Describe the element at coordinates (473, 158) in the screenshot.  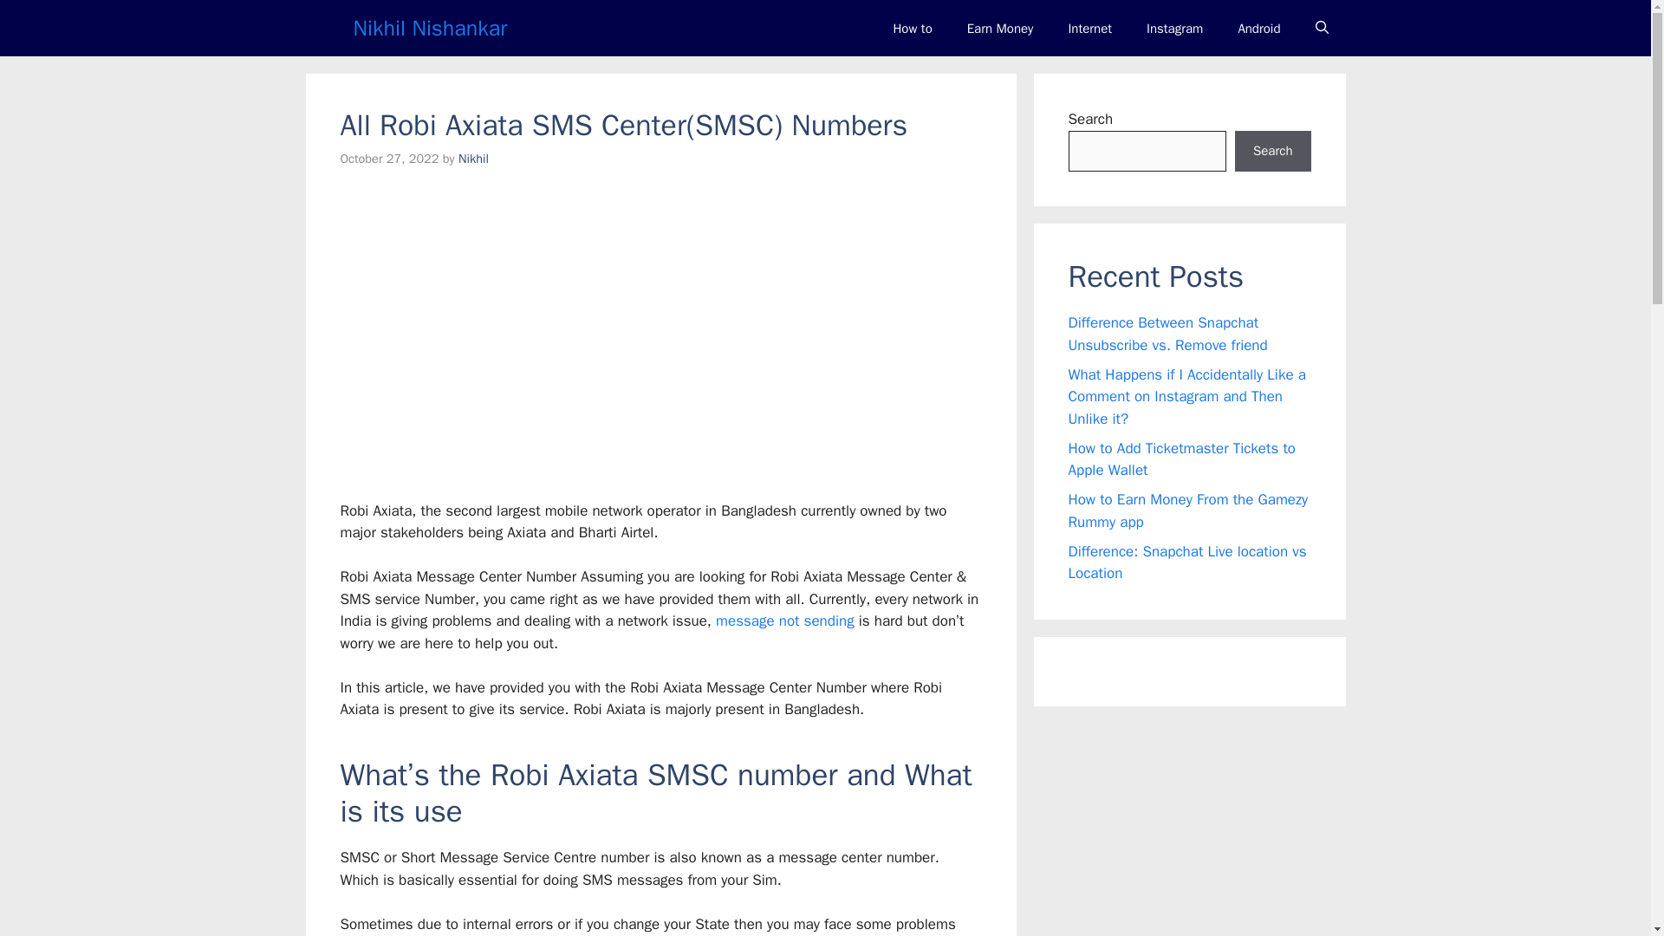
I see `Nikhil` at that location.